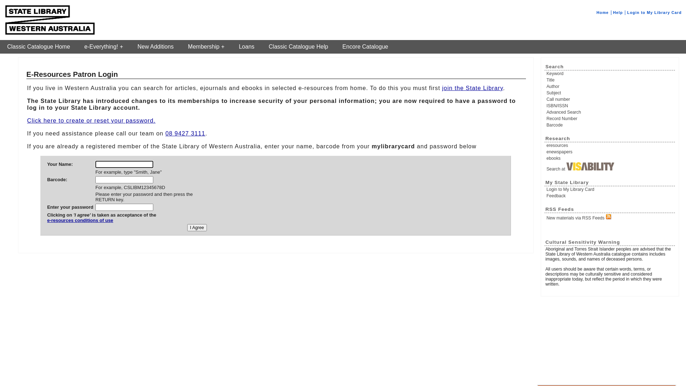  What do you see at coordinates (610, 74) in the screenshot?
I see `Keyword` at bounding box center [610, 74].